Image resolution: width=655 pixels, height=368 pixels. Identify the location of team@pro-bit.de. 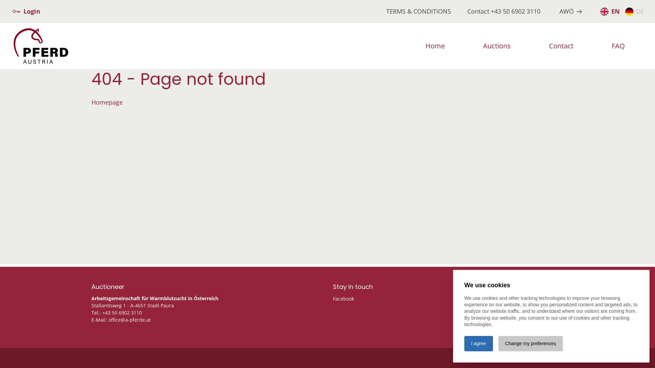
(524, 327).